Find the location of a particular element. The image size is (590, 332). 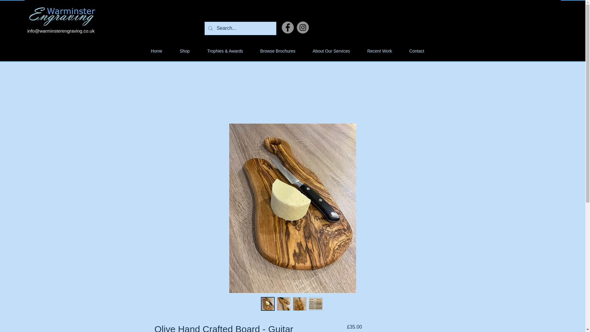

Recent Work is located at coordinates (380, 51).